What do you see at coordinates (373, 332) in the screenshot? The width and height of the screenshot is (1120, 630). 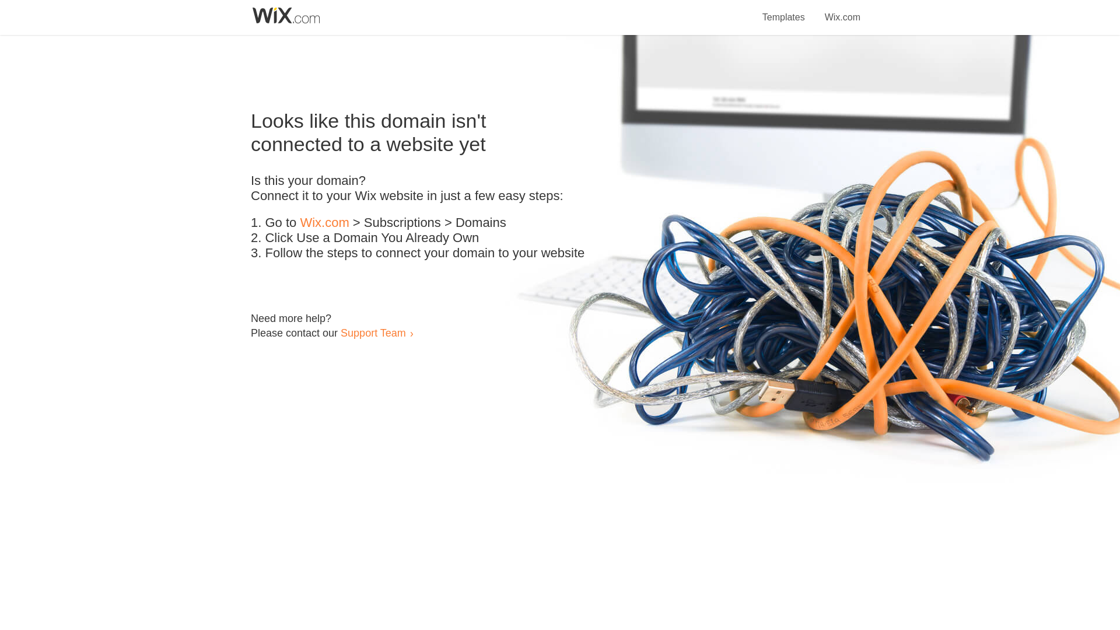 I see `Support Team` at bounding box center [373, 332].